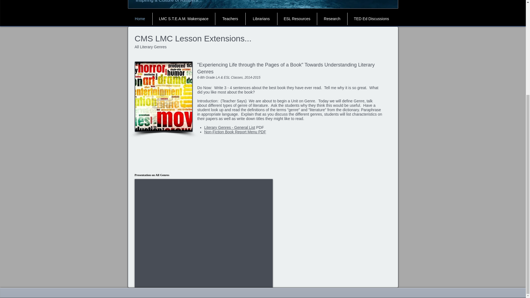 The height and width of the screenshot is (298, 530). What do you see at coordinates (332, 19) in the screenshot?
I see `Research` at bounding box center [332, 19].